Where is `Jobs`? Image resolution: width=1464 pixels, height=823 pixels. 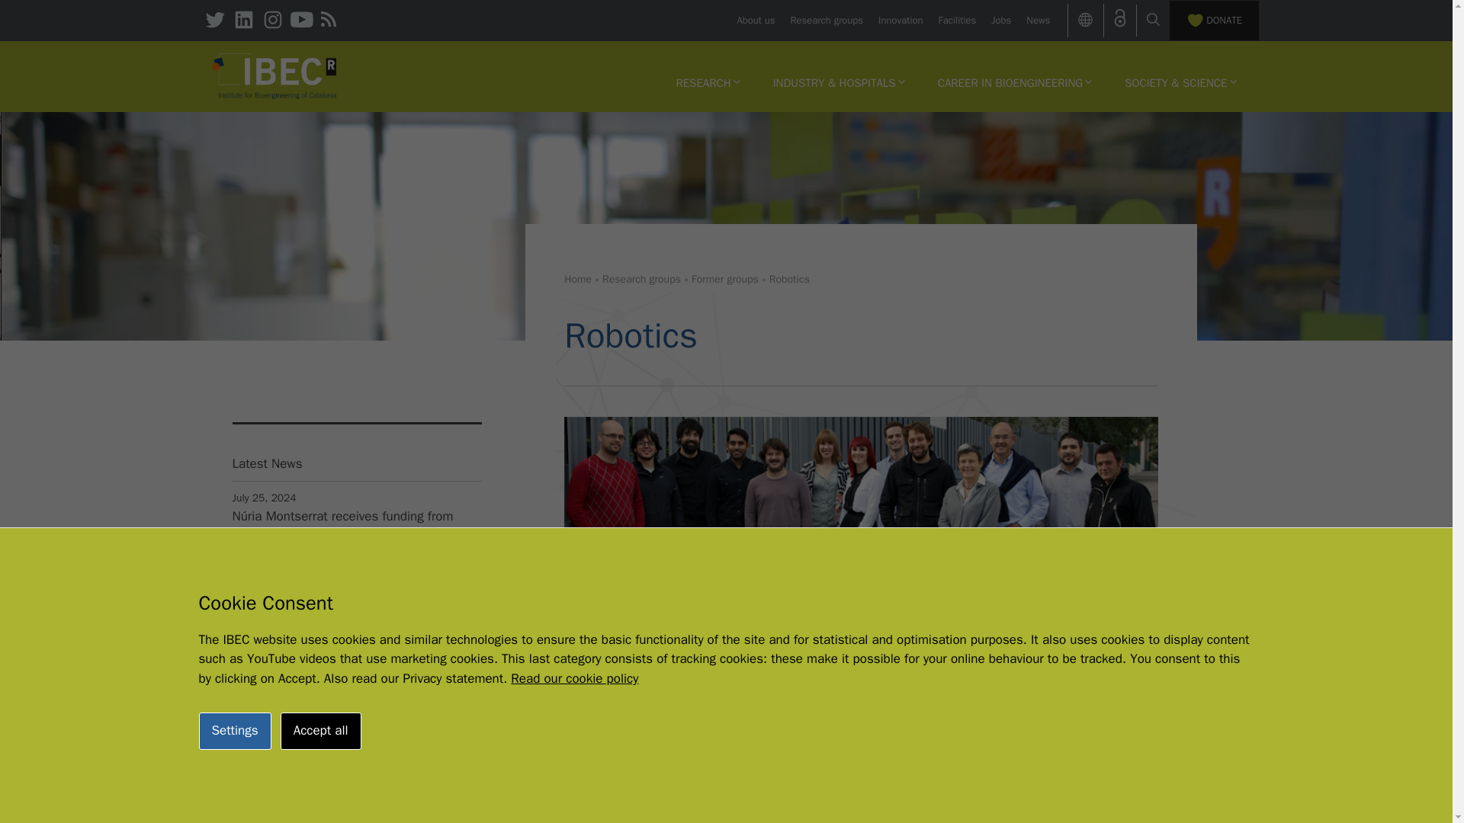 Jobs is located at coordinates (1000, 20).